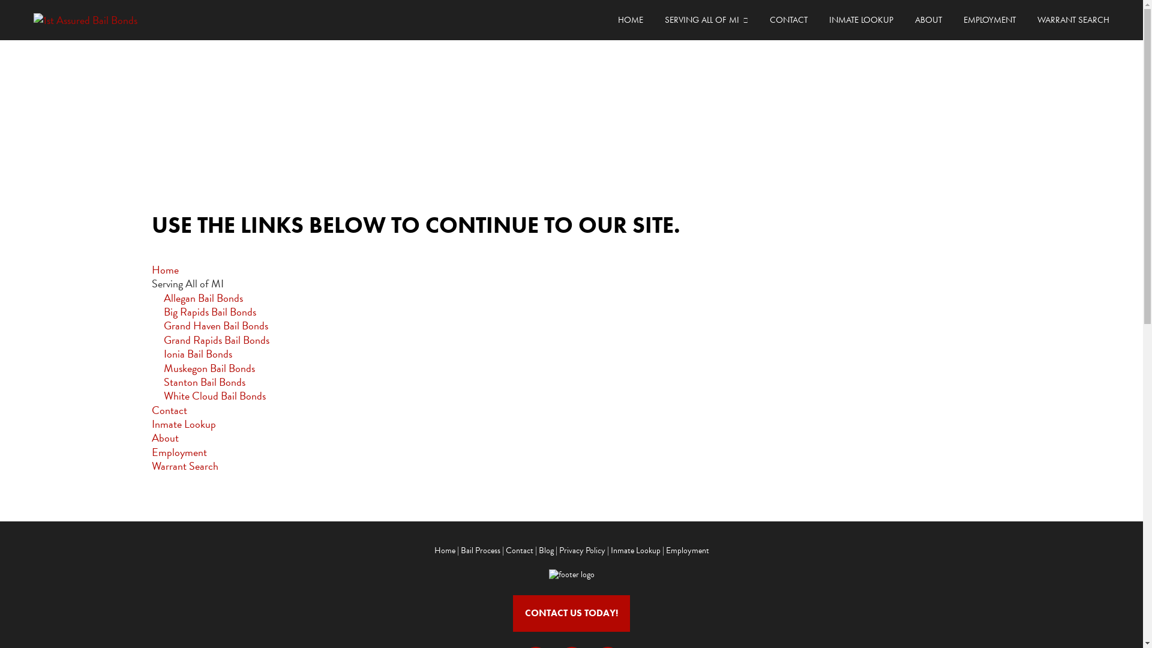 The height and width of the screenshot is (648, 1152). I want to click on CONTACT, so click(788, 20).